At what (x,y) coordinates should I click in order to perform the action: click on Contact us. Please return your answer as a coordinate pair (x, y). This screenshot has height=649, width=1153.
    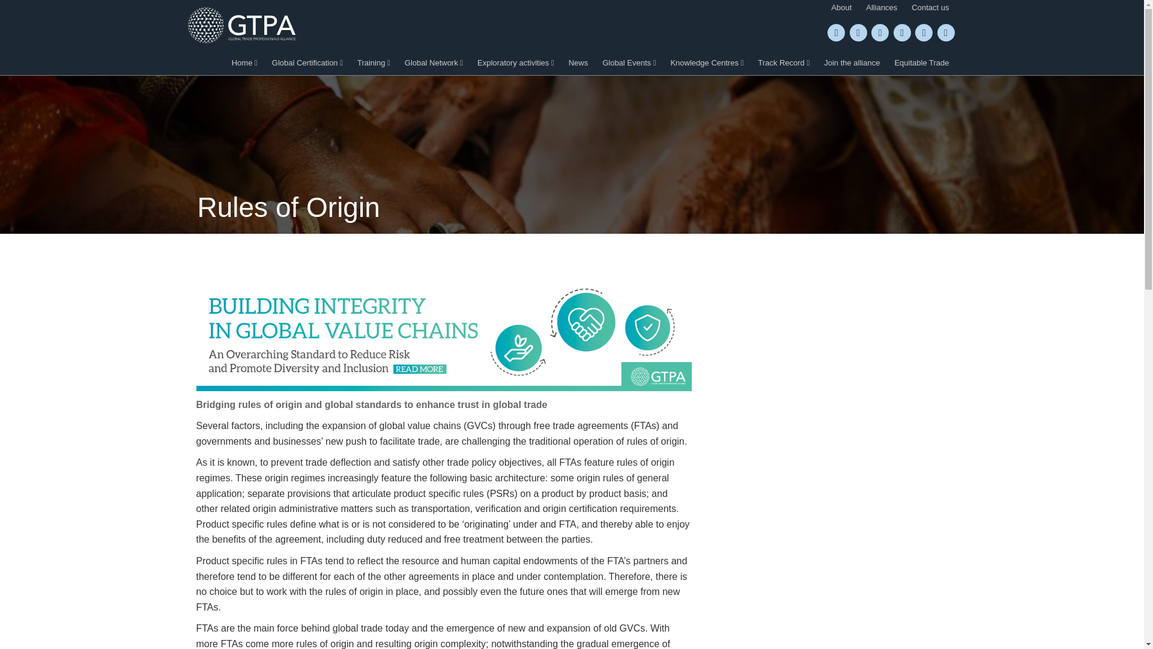
    Looking at the image, I should click on (930, 7).